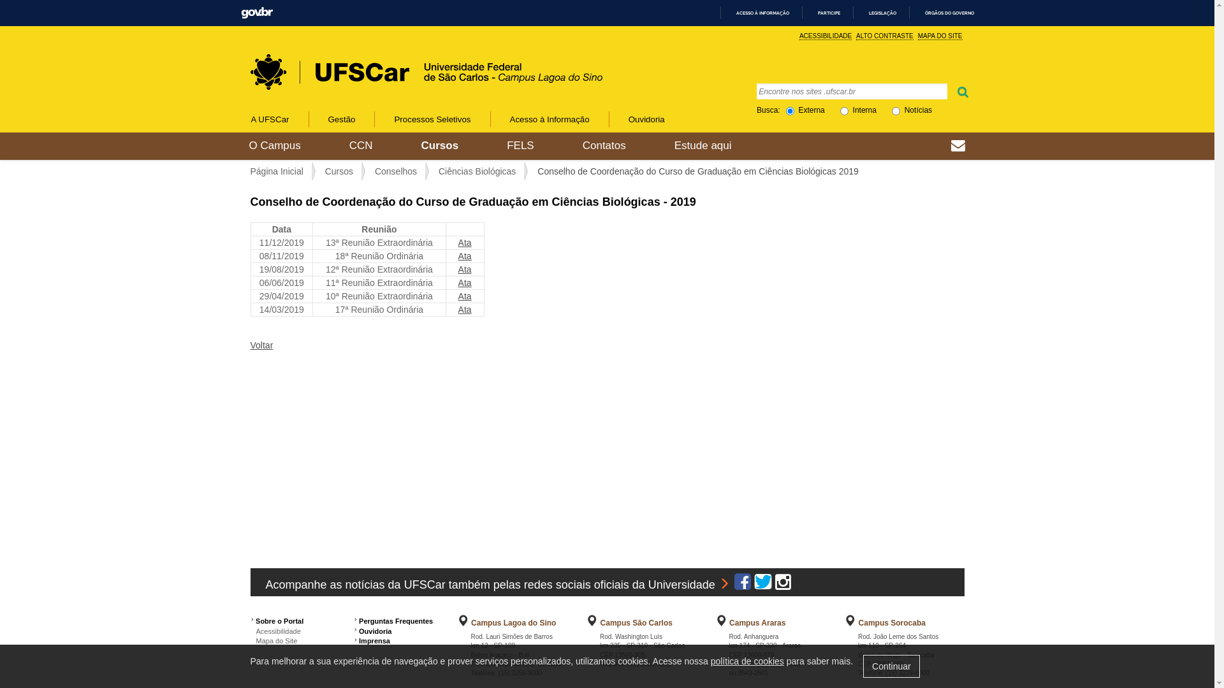 The image size is (1224, 688). What do you see at coordinates (440, 146) in the screenshot?
I see `Cursos` at bounding box center [440, 146].